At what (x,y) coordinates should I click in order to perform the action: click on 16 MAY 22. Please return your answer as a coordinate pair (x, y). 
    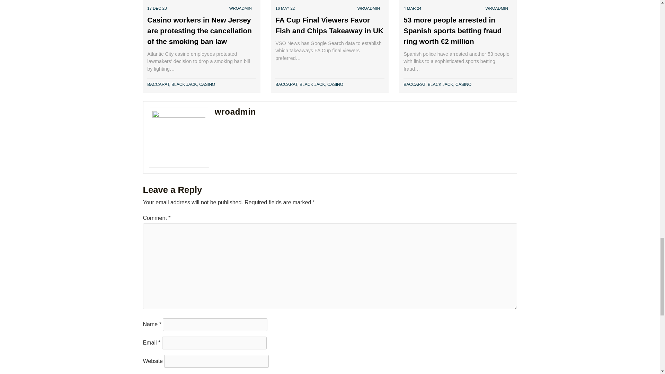
    Looking at the image, I should click on (285, 8).